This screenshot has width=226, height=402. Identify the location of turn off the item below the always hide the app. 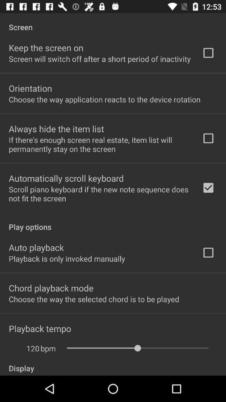
(100, 144).